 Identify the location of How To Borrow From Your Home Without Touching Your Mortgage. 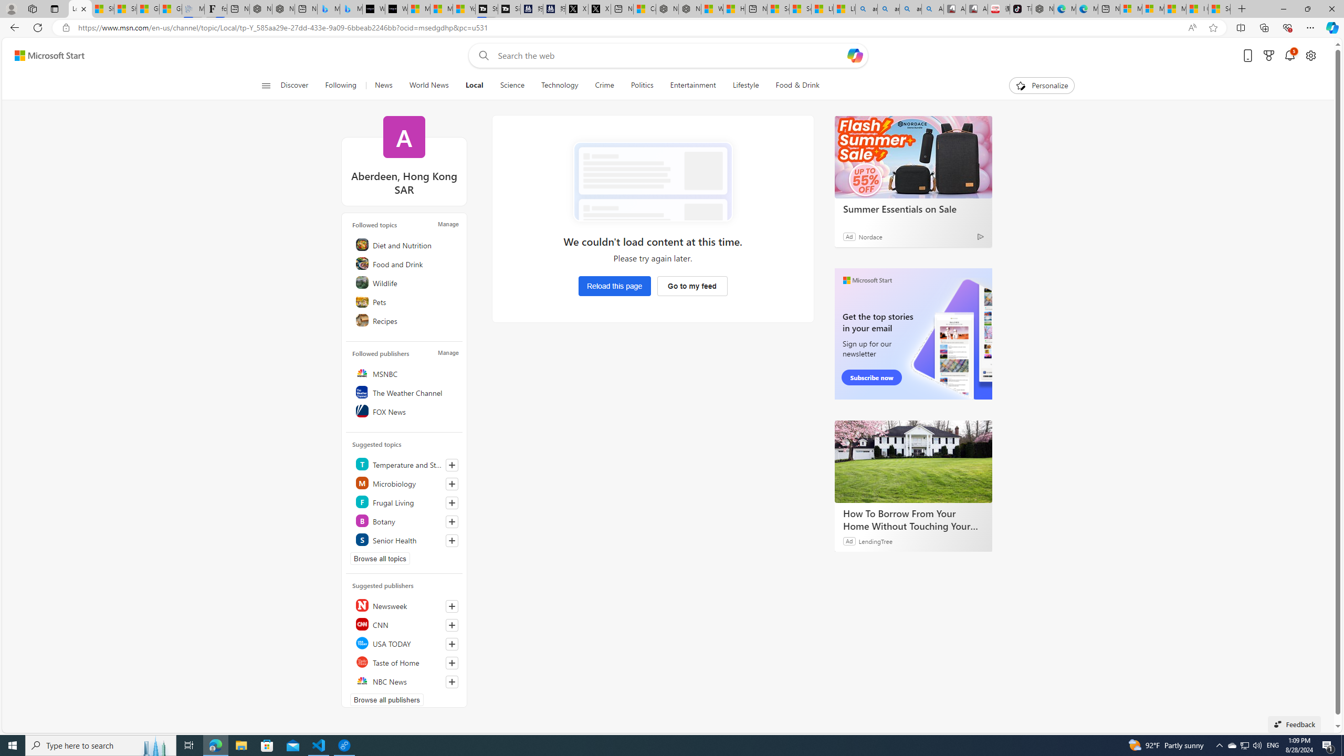
(913, 461).